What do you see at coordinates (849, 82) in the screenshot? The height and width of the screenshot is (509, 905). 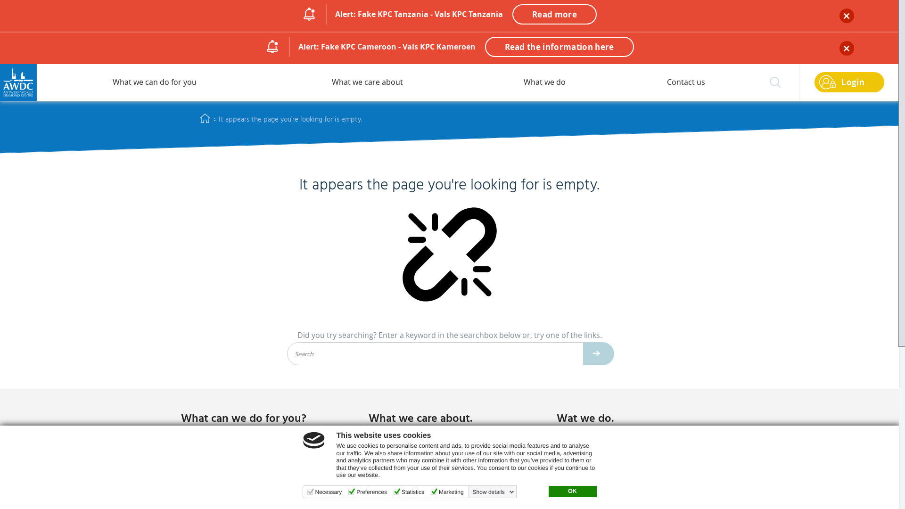 I see `Login` at bounding box center [849, 82].